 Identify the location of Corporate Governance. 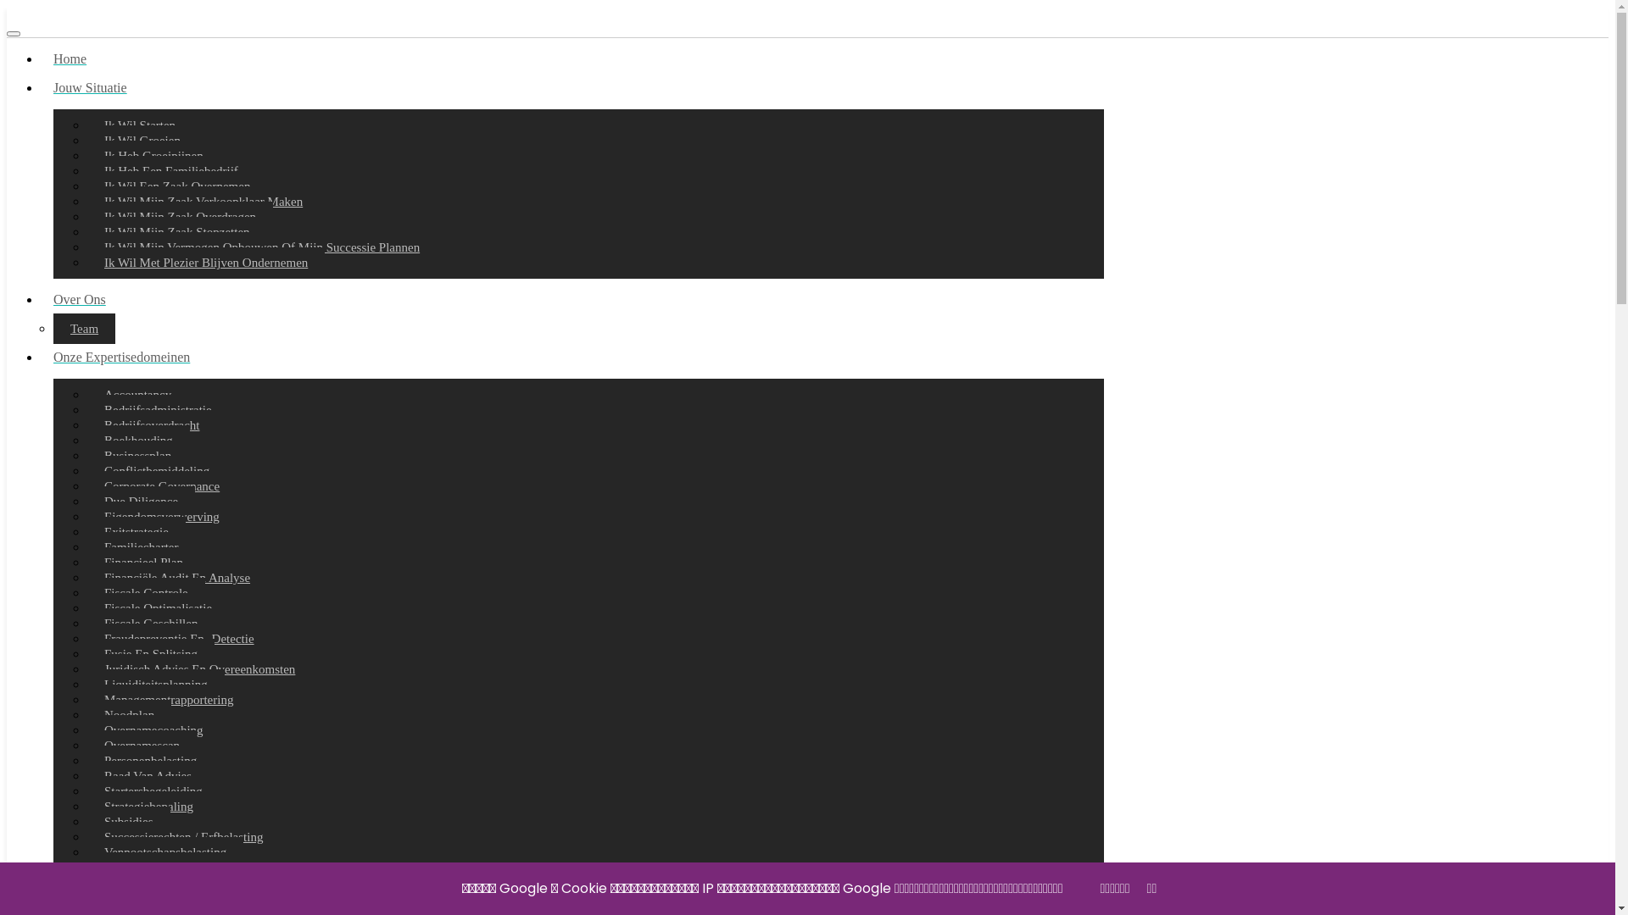
(162, 486).